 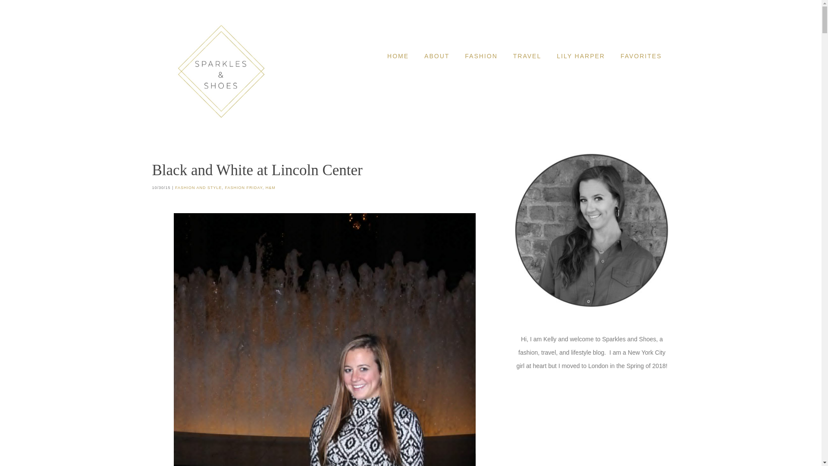 I want to click on HOME, so click(x=398, y=56).